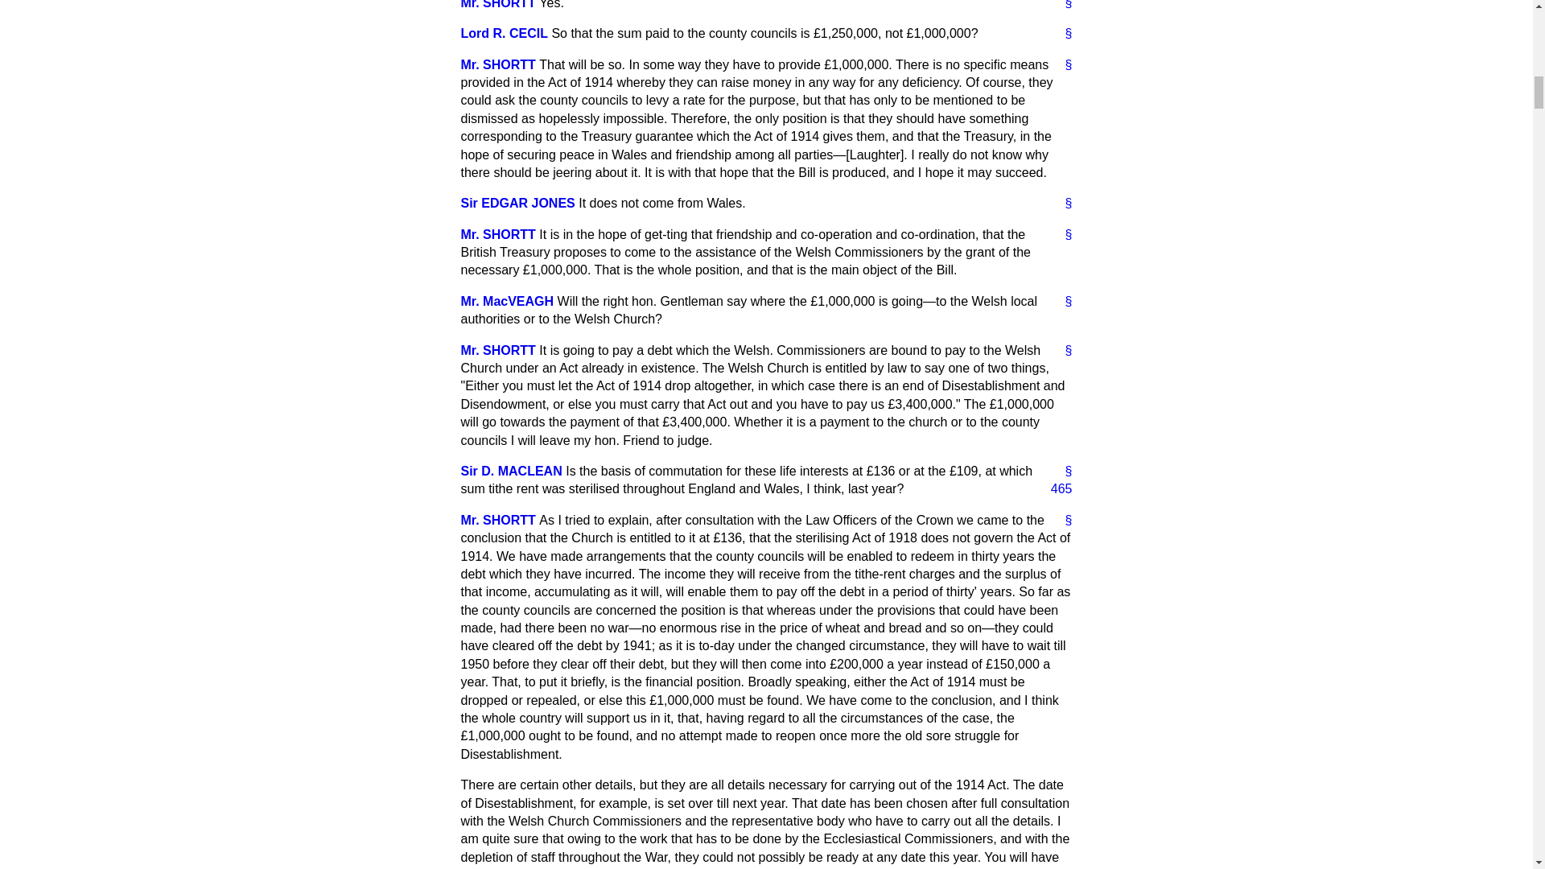 This screenshot has width=1545, height=869. Describe the element at coordinates (1062, 203) in the screenshot. I see `Link to this speech by Mr Edgar Jones` at that location.